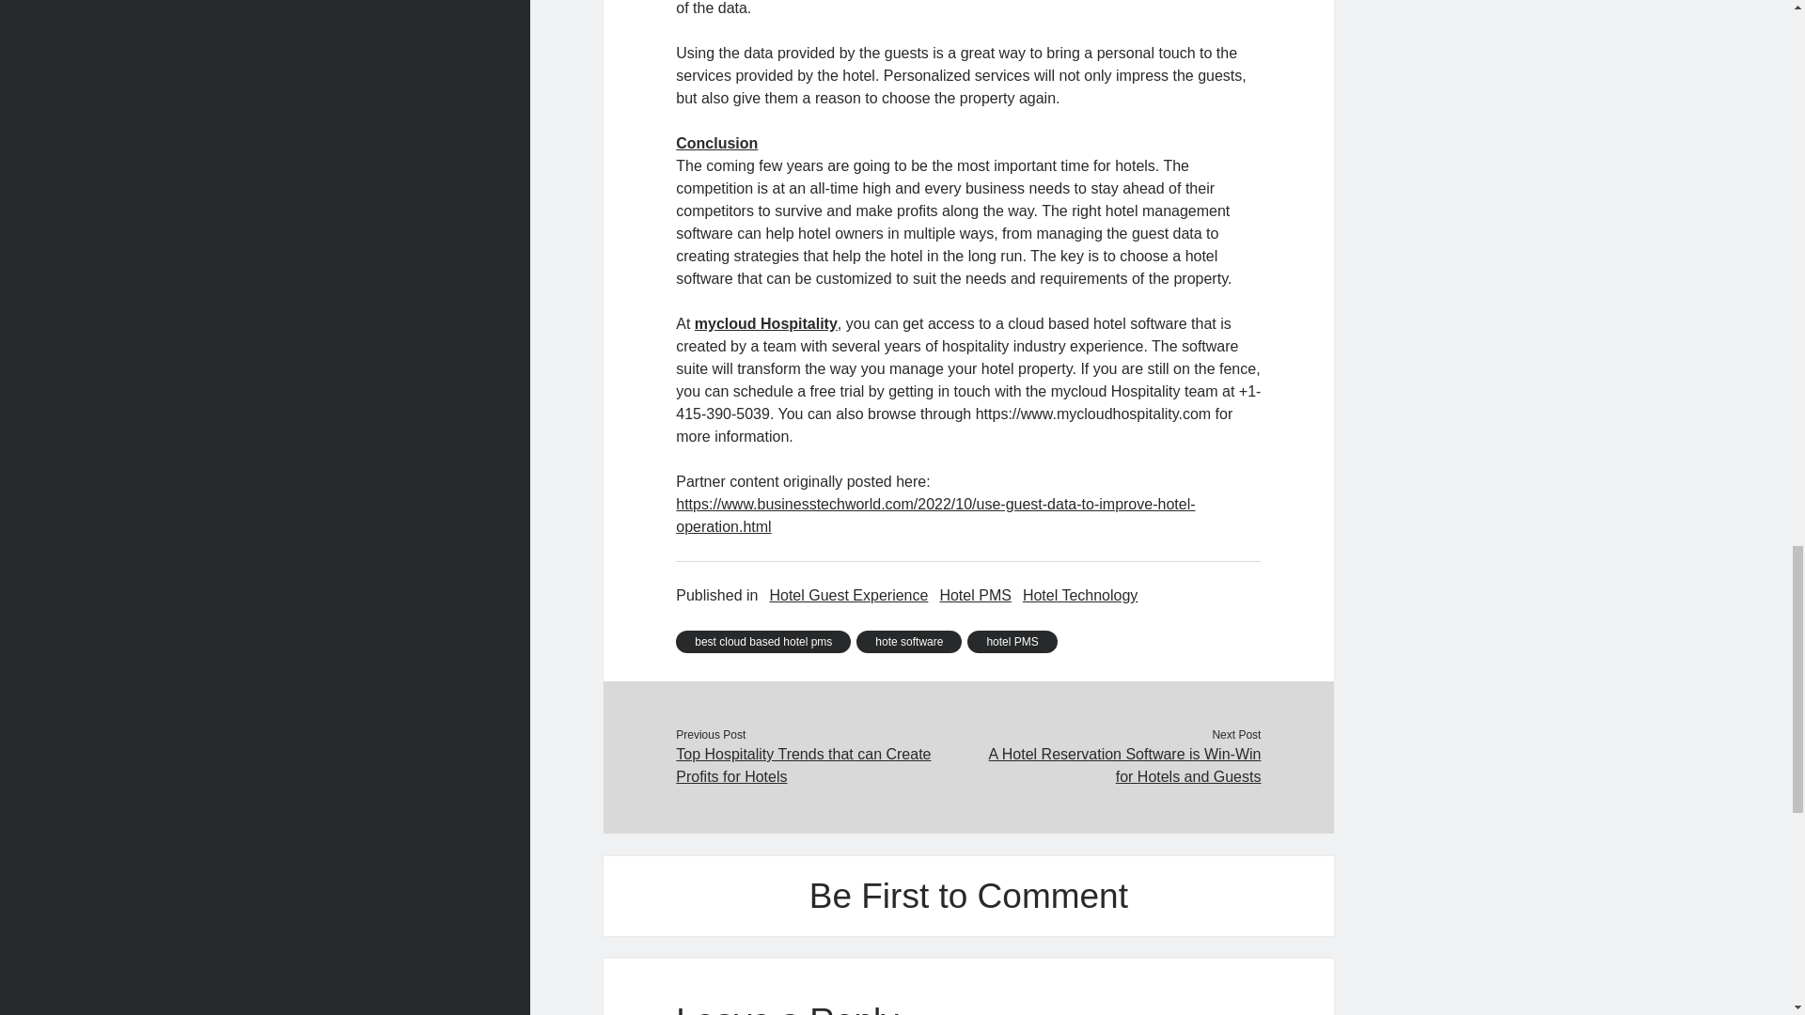 Image resolution: width=1805 pixels, height=1015 pixels. I want to click on View all posts in Hotel Guest Experience, so click(848, 596).